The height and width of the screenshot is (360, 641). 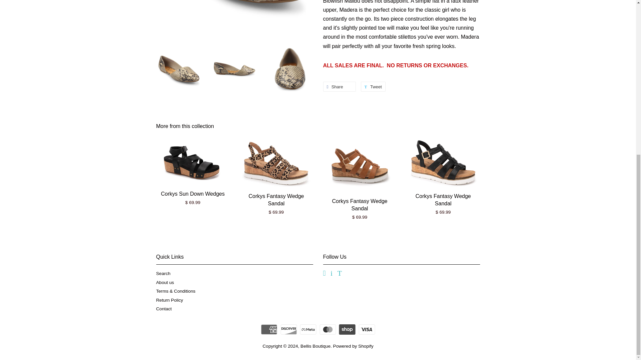 I want to click on Bellis Boutique on Facebook, so click(x=324, y=274).